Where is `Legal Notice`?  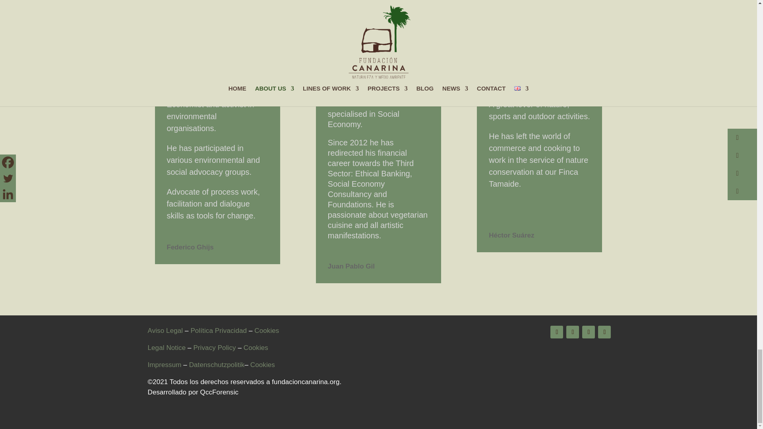 Legal Notice is located at coordinates (167, 348).